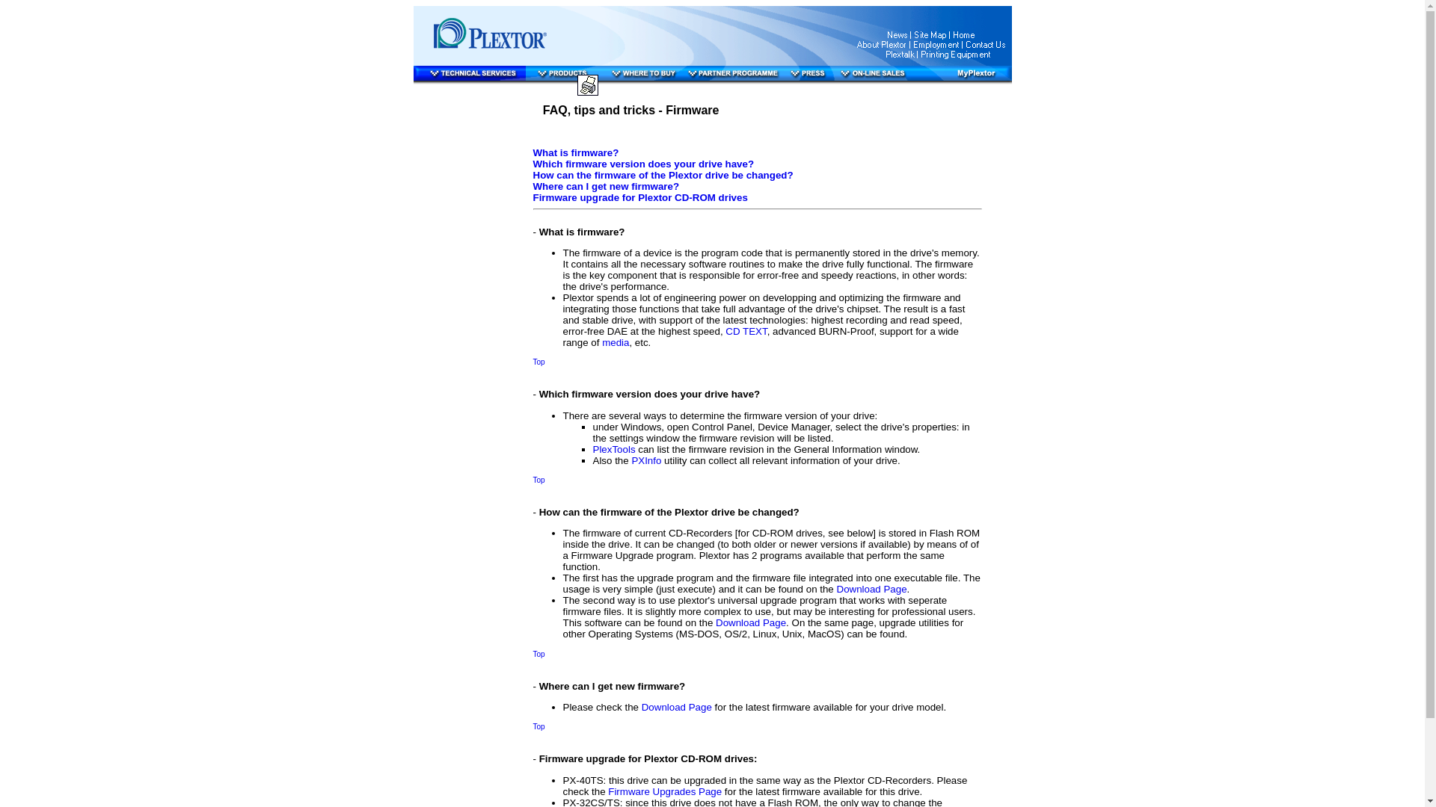  Describe the element at coordinates (576, 152) in the screenshot. I see `What is firmware?` at that location.